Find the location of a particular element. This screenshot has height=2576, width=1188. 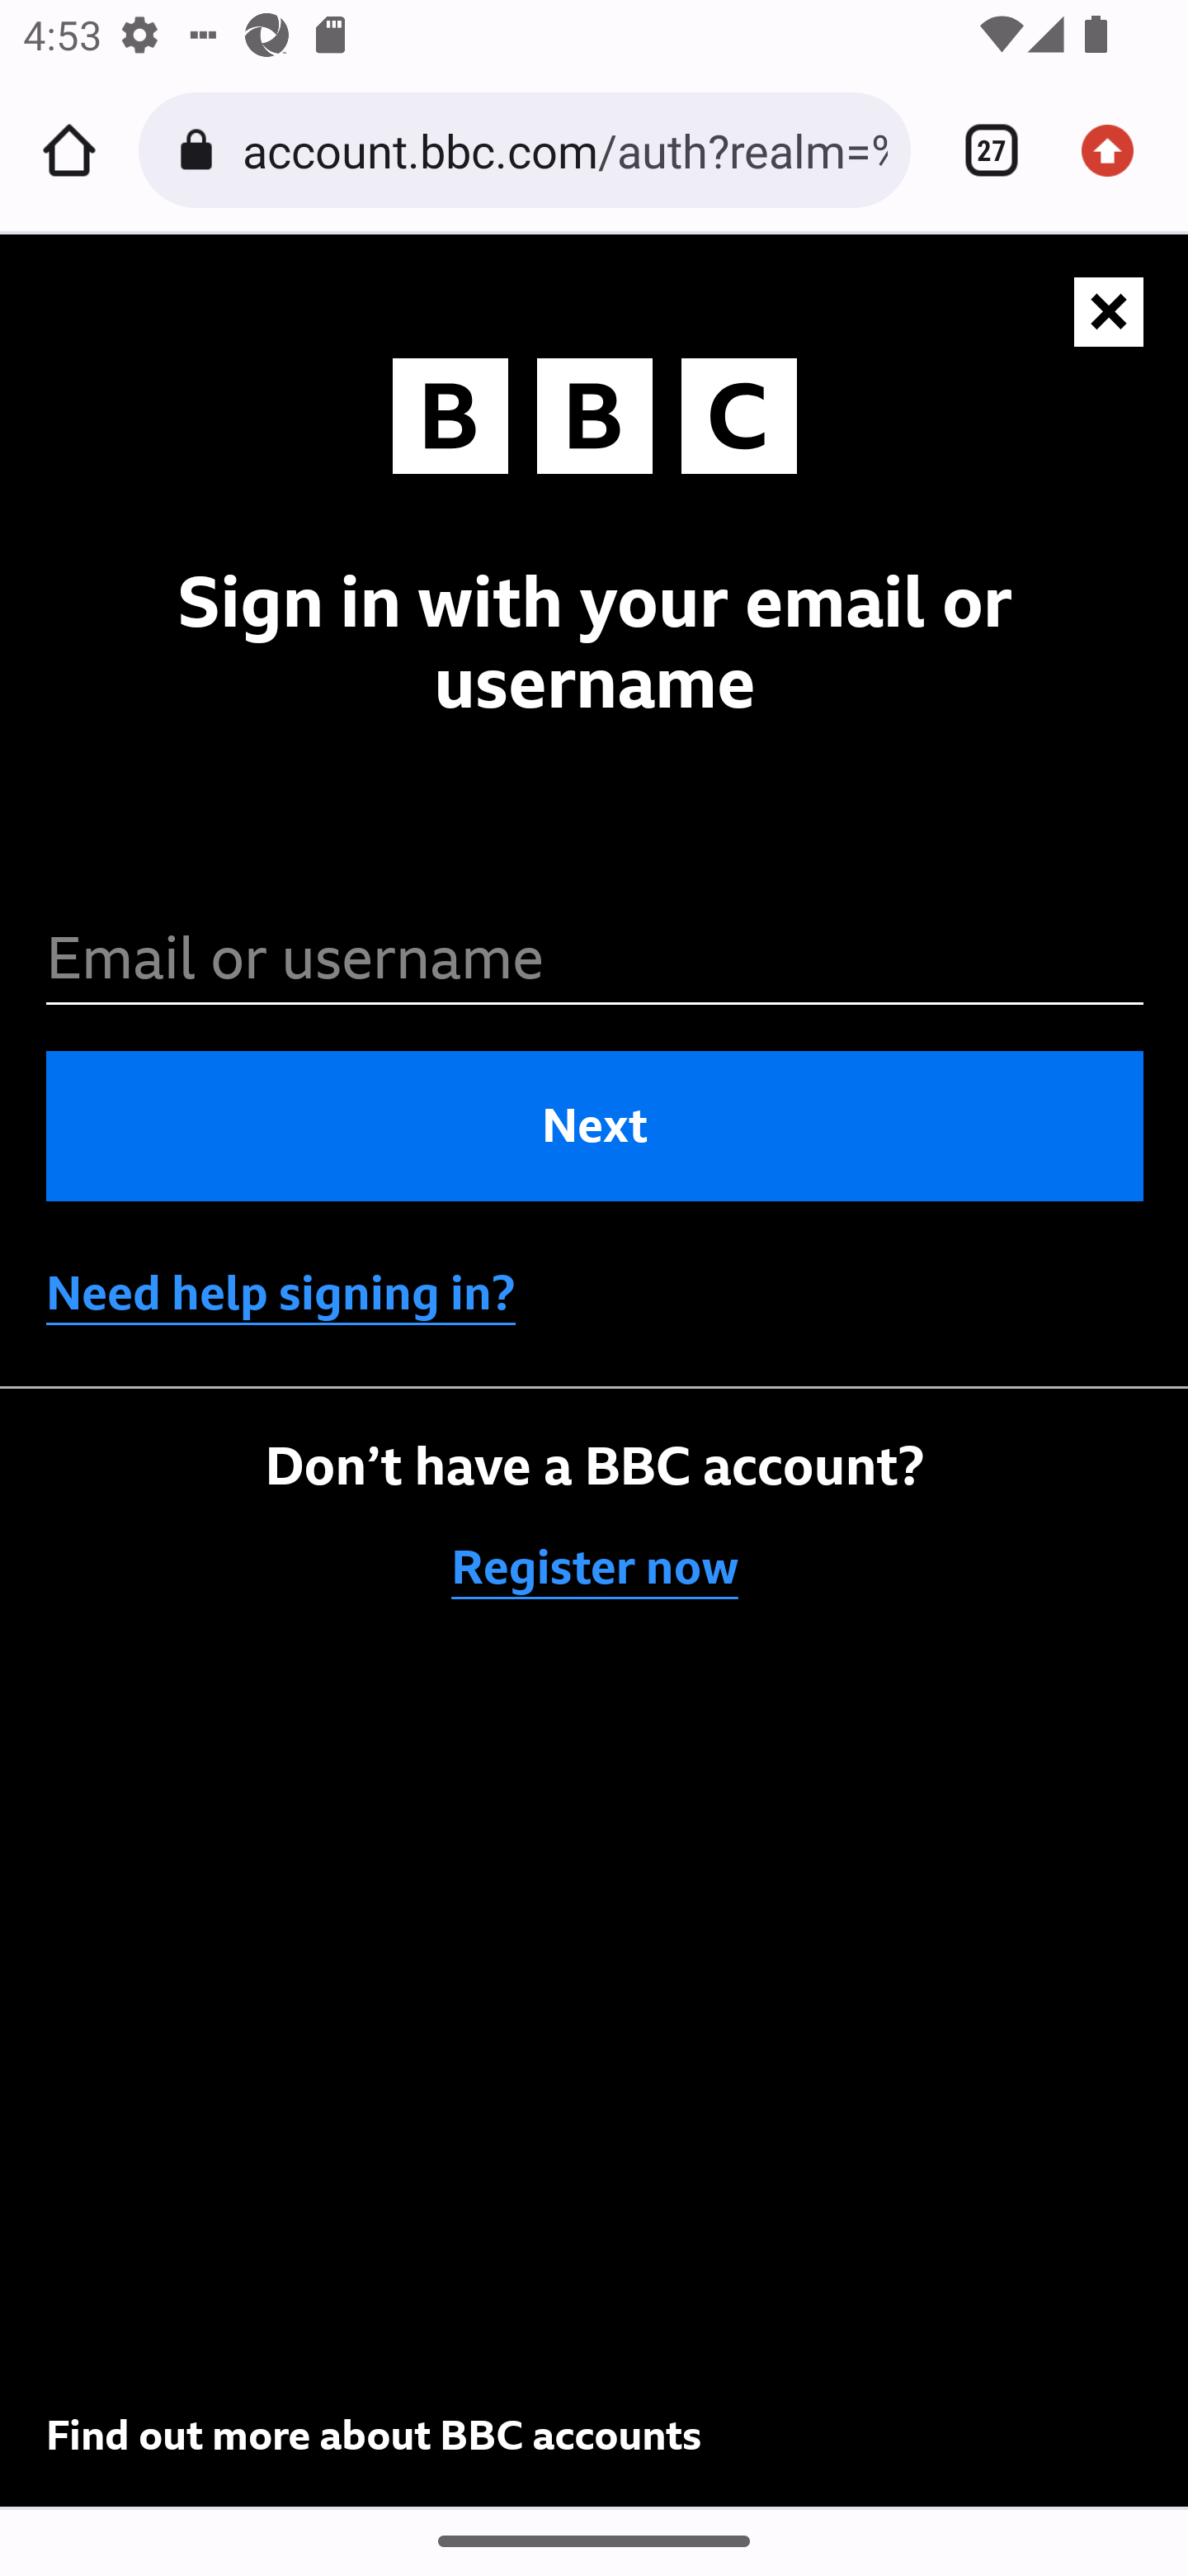

Need help signing in? is located at coordinates (281, 1291).